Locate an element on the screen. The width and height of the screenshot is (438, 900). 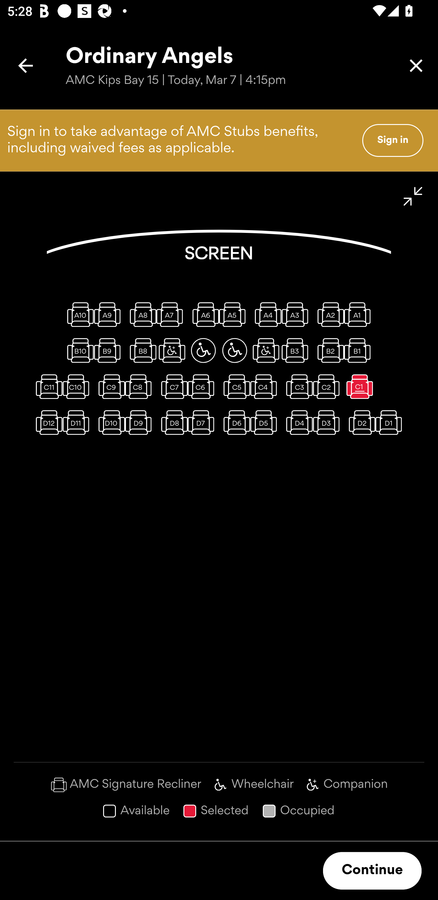
A9, Regular seat, available is located at coordinates (109, 314).